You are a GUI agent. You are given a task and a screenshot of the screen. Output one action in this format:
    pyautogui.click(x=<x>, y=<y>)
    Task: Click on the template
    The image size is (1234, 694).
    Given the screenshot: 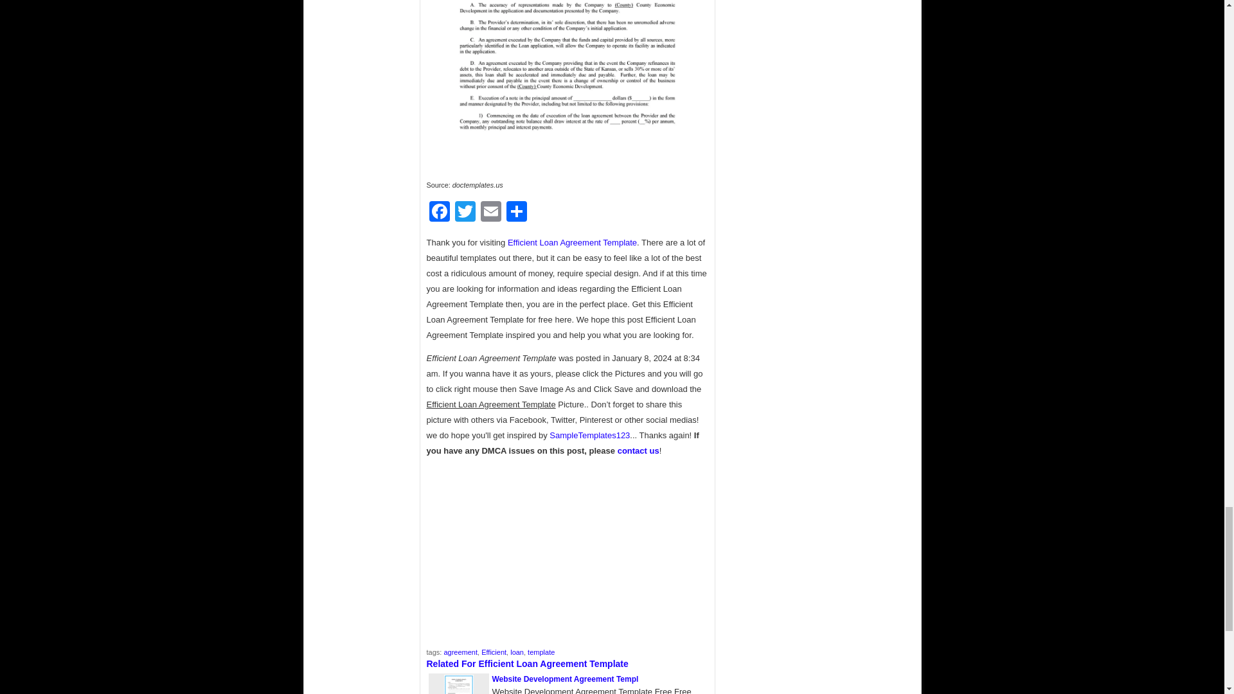 What is the action you would take?
    pyautogui.click(x=541, y=652)
    